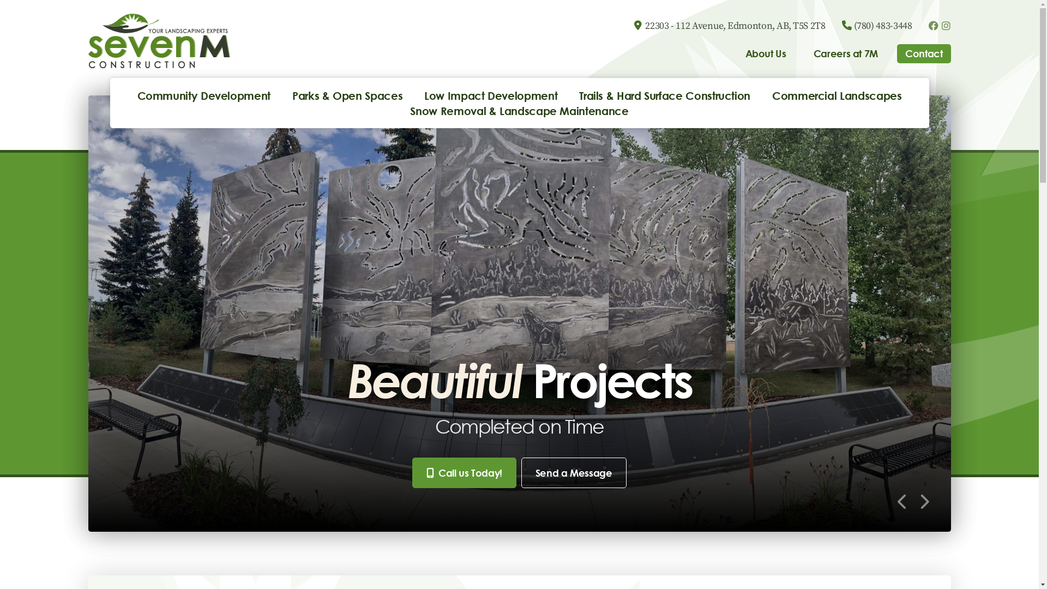  What do you see at coordinates (465, 473) in the screenshot?
I see `Call us Today!` at bounding box center [465, 473].